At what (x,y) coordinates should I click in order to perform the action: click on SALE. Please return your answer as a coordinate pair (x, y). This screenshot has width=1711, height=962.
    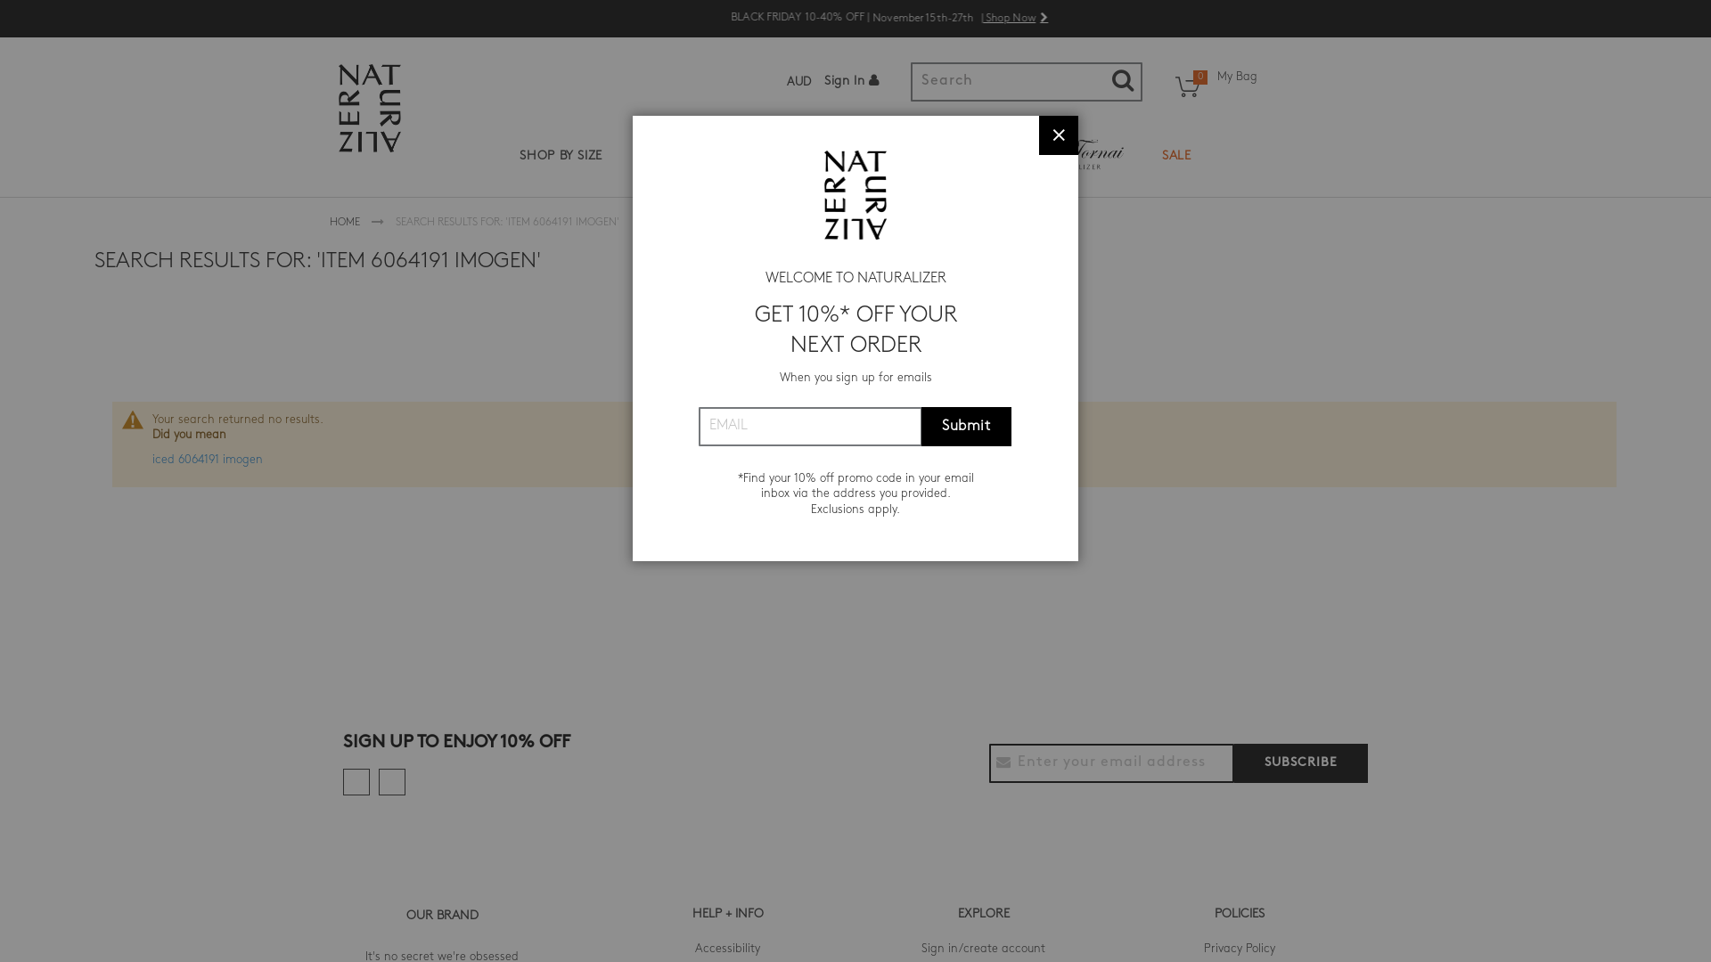
    Looking at the image, I should click on (1176, 157).